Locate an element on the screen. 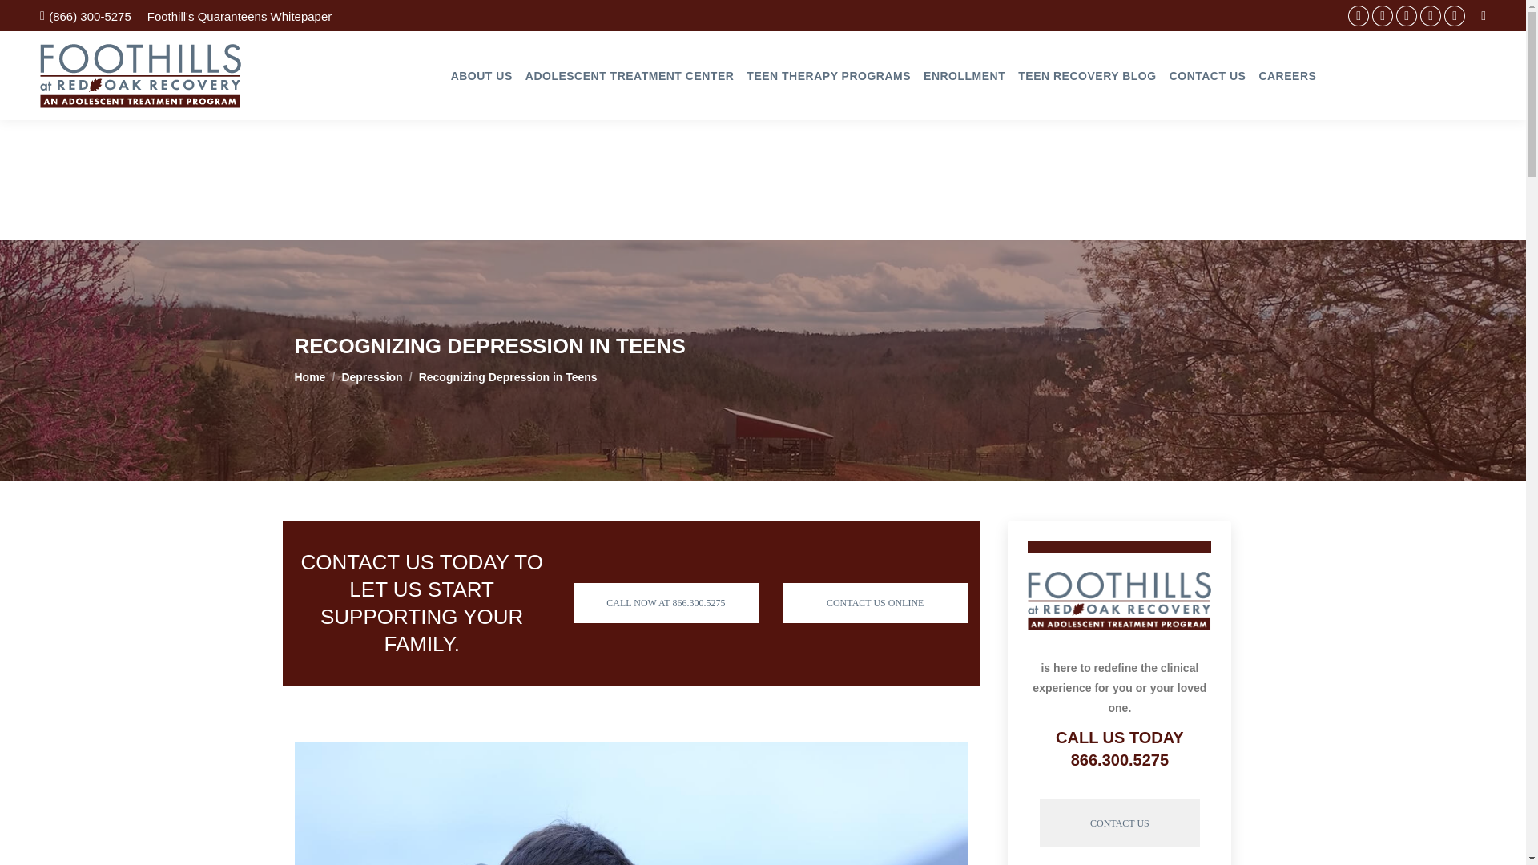 This screenshot has height=865, width=1538. YouTube page opens in new window is located at coordinates (1431, 16).